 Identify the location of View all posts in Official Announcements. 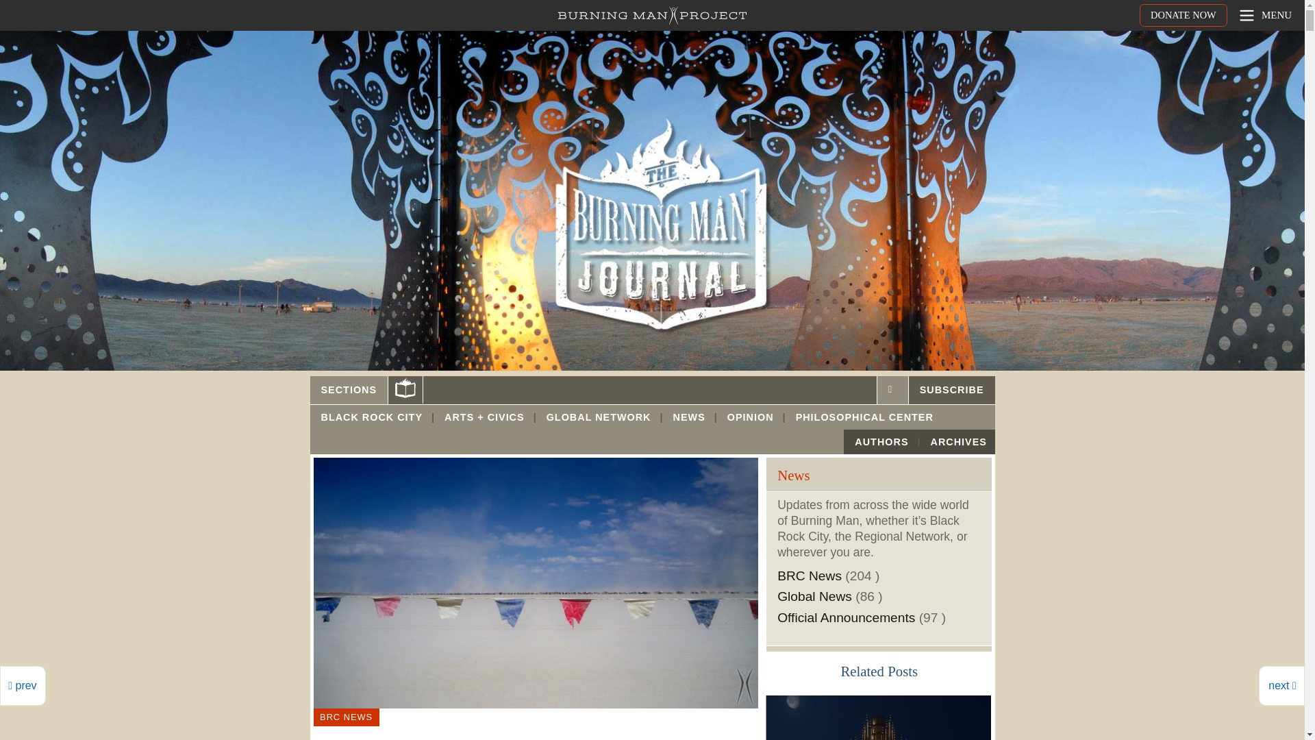
(846, 617).